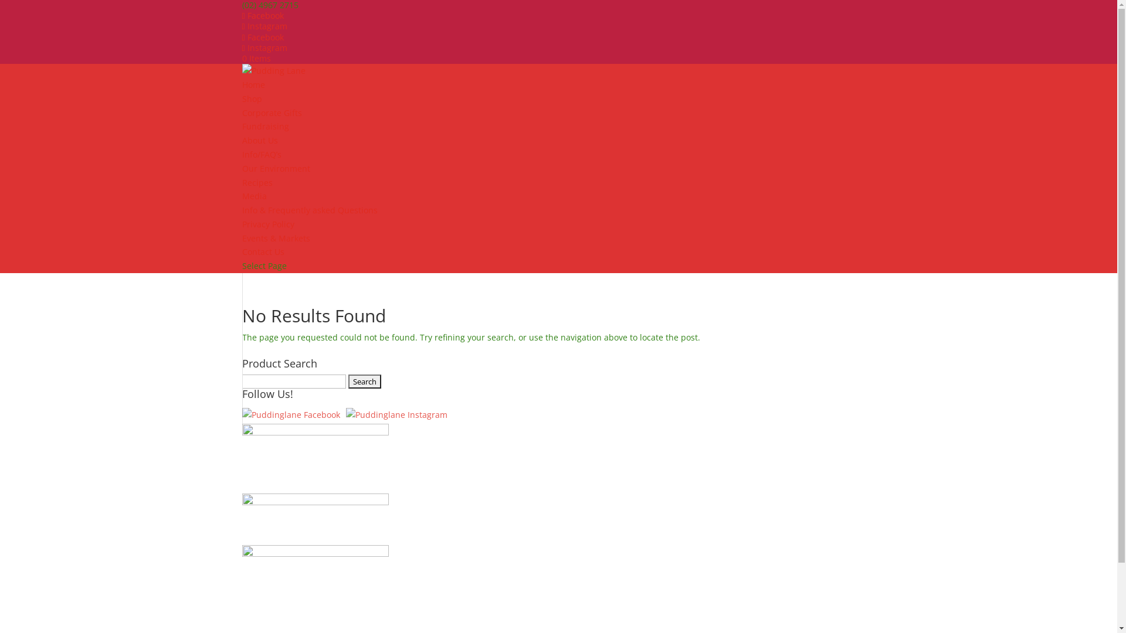 The image size is (1126, 633). What do you see at coordinates (264, 48) in the screenshot?
I see `Instagram` at bounding box center [264, 48].